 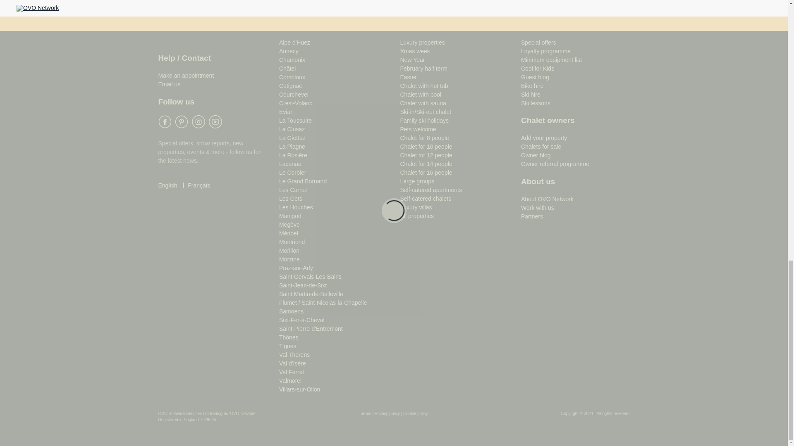 What do you see at coordinates (186, 75) in the screenshot?
I see `Make an appointment` at bounding box center [186, 75].